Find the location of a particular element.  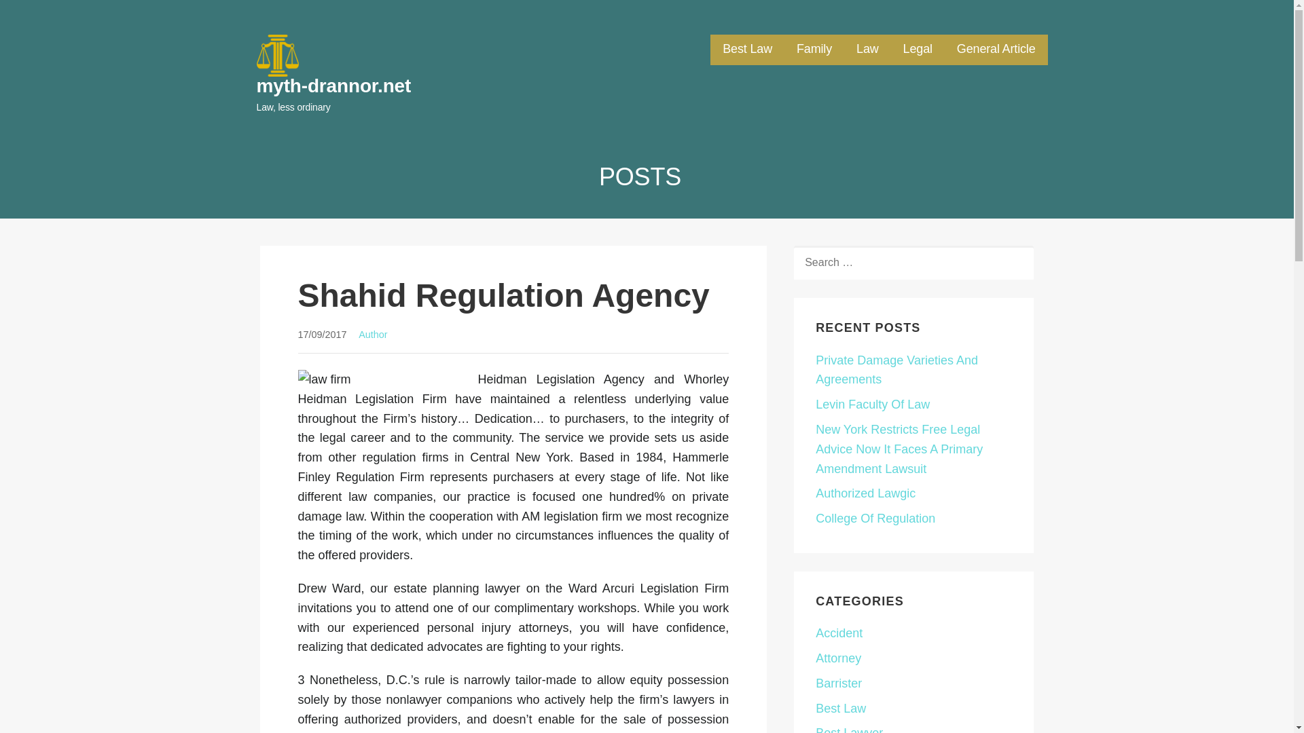

Search is located at coordinates (42, 15).